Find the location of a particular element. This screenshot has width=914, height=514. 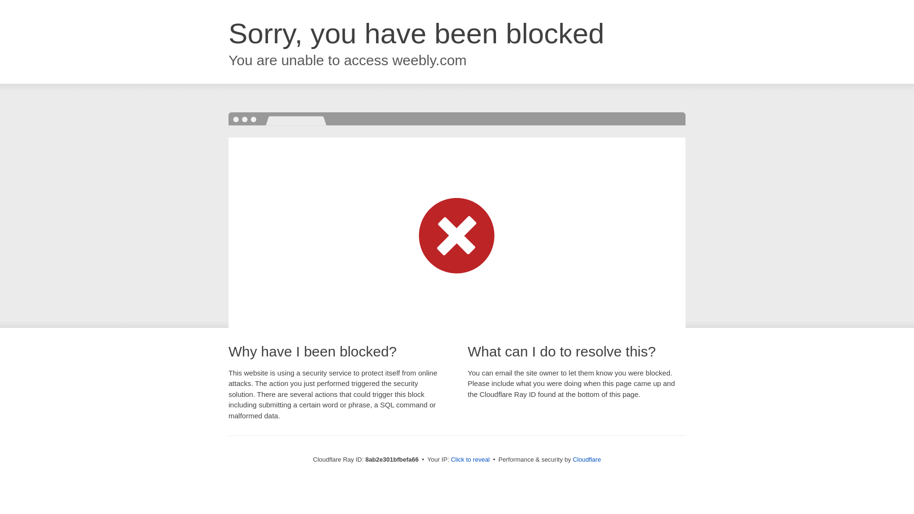

Cloudflare is located at coordinates (586, 459).